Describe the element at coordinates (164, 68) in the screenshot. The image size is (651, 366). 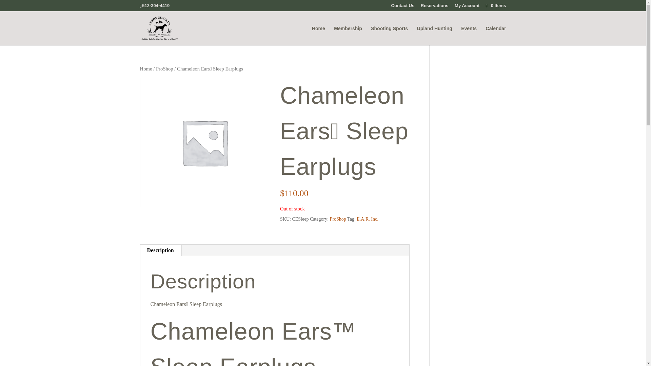
I see `ProShop` at that location.